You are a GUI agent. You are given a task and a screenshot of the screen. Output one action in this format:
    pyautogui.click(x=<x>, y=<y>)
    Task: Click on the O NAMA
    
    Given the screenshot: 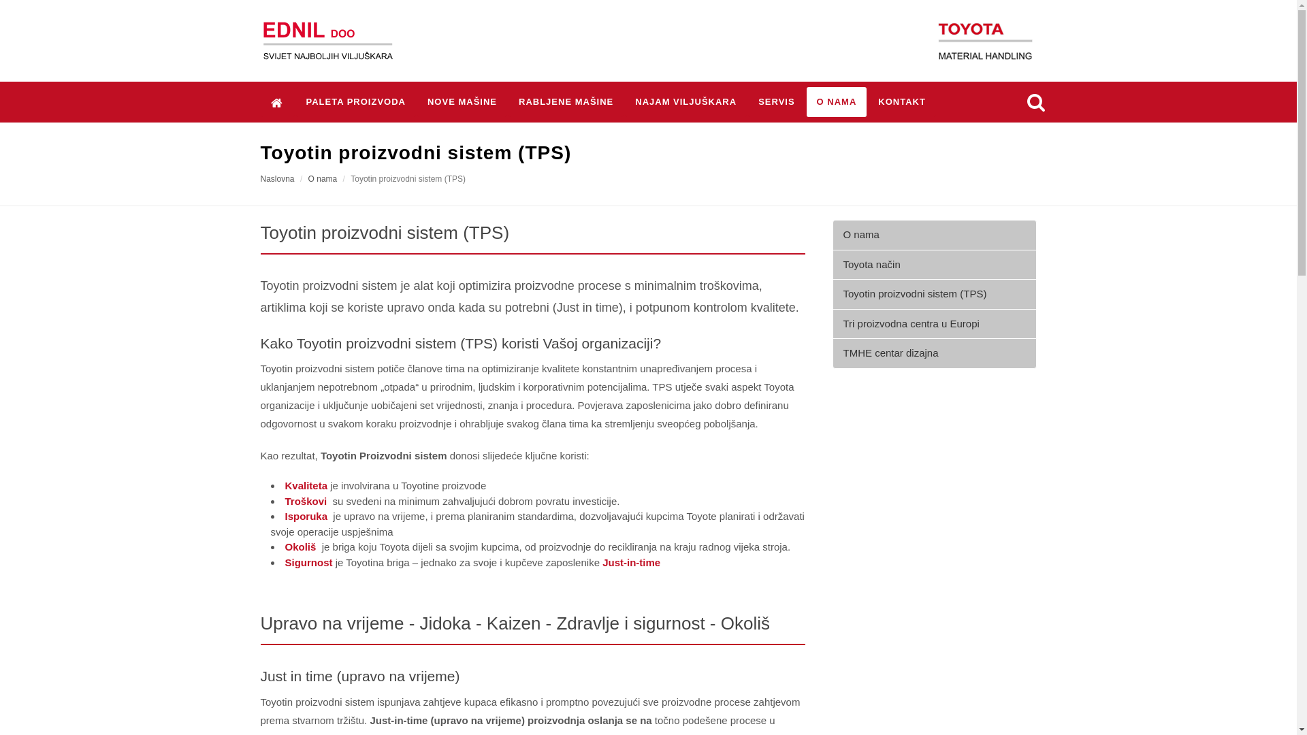 What is the action you would take?
    pyautogui.click(x=837, y=102)
    